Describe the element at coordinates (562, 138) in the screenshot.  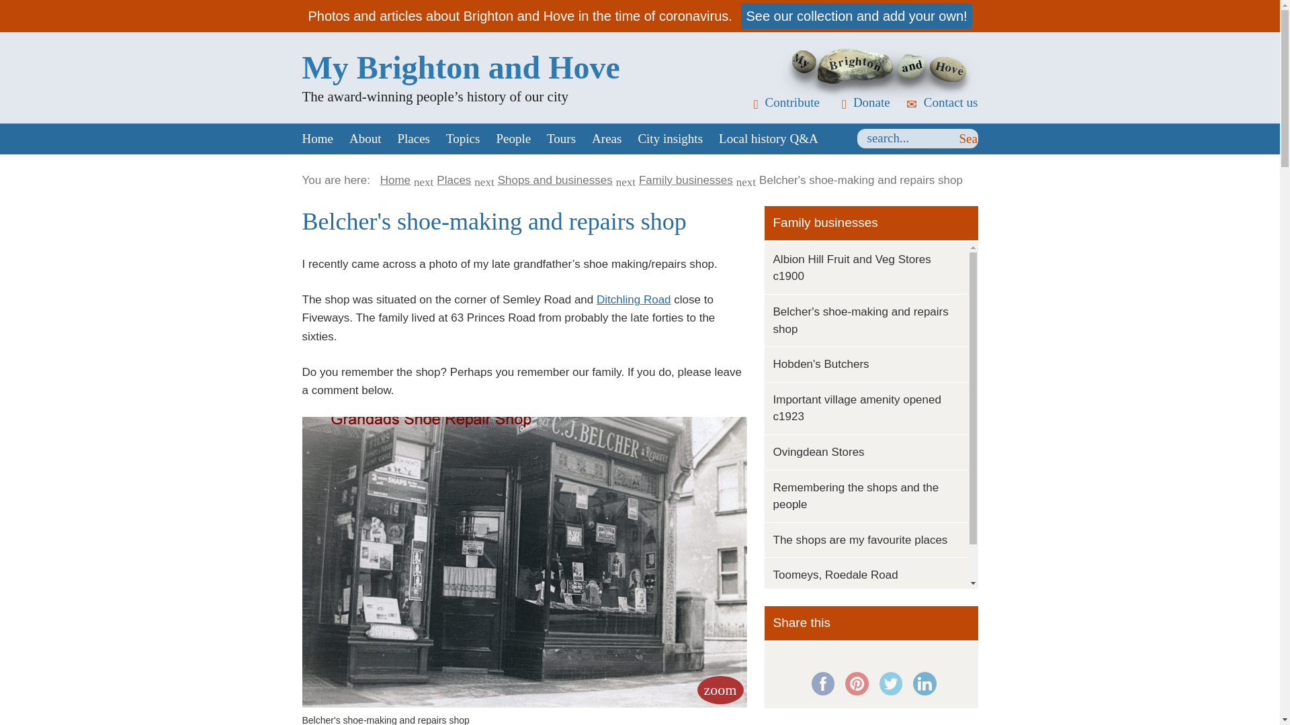
I see `Tours` at that location.